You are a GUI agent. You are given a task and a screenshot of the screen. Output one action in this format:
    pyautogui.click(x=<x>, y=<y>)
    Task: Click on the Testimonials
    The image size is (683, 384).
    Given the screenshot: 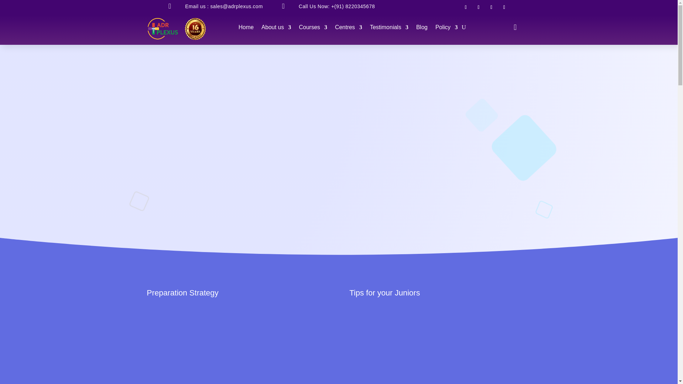 What is the action you would take?
    pyautogui.click(x=389, y=28)
    